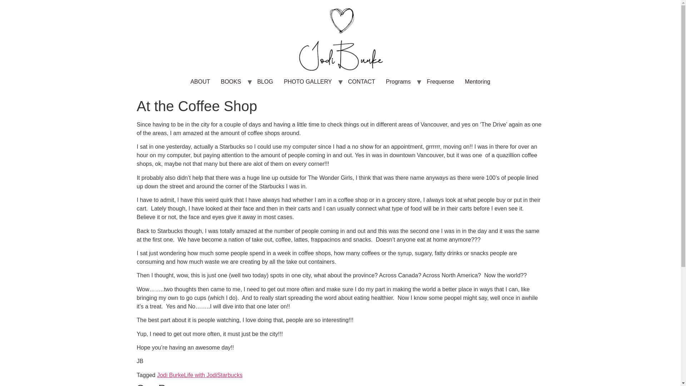 The width and height of the screenshot is (686, 386). What do you see at coordinates (308, 82) in the screenshot?
I see `PHOTO GALLERY` at bounding box center [308, 82].